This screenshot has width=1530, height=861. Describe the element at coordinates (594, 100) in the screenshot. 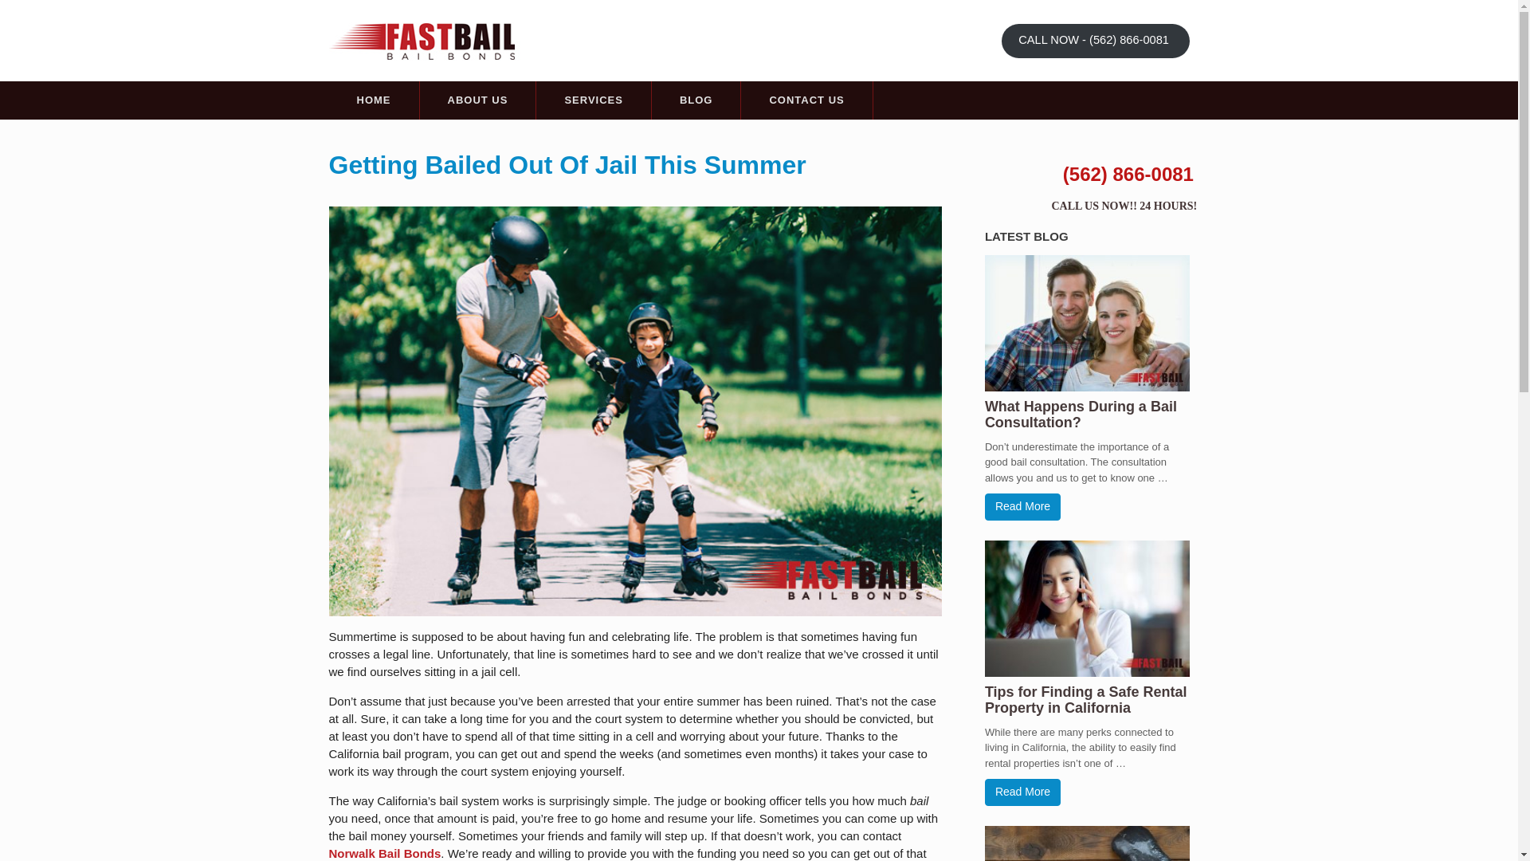

I see `SERVICES` at that location.